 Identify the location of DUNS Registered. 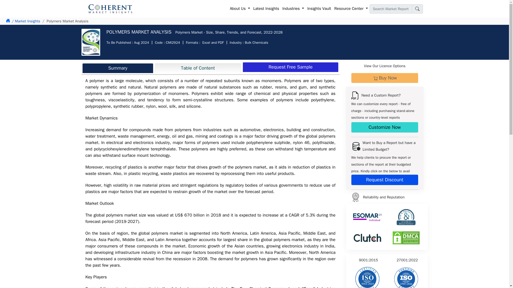
(406, 217).